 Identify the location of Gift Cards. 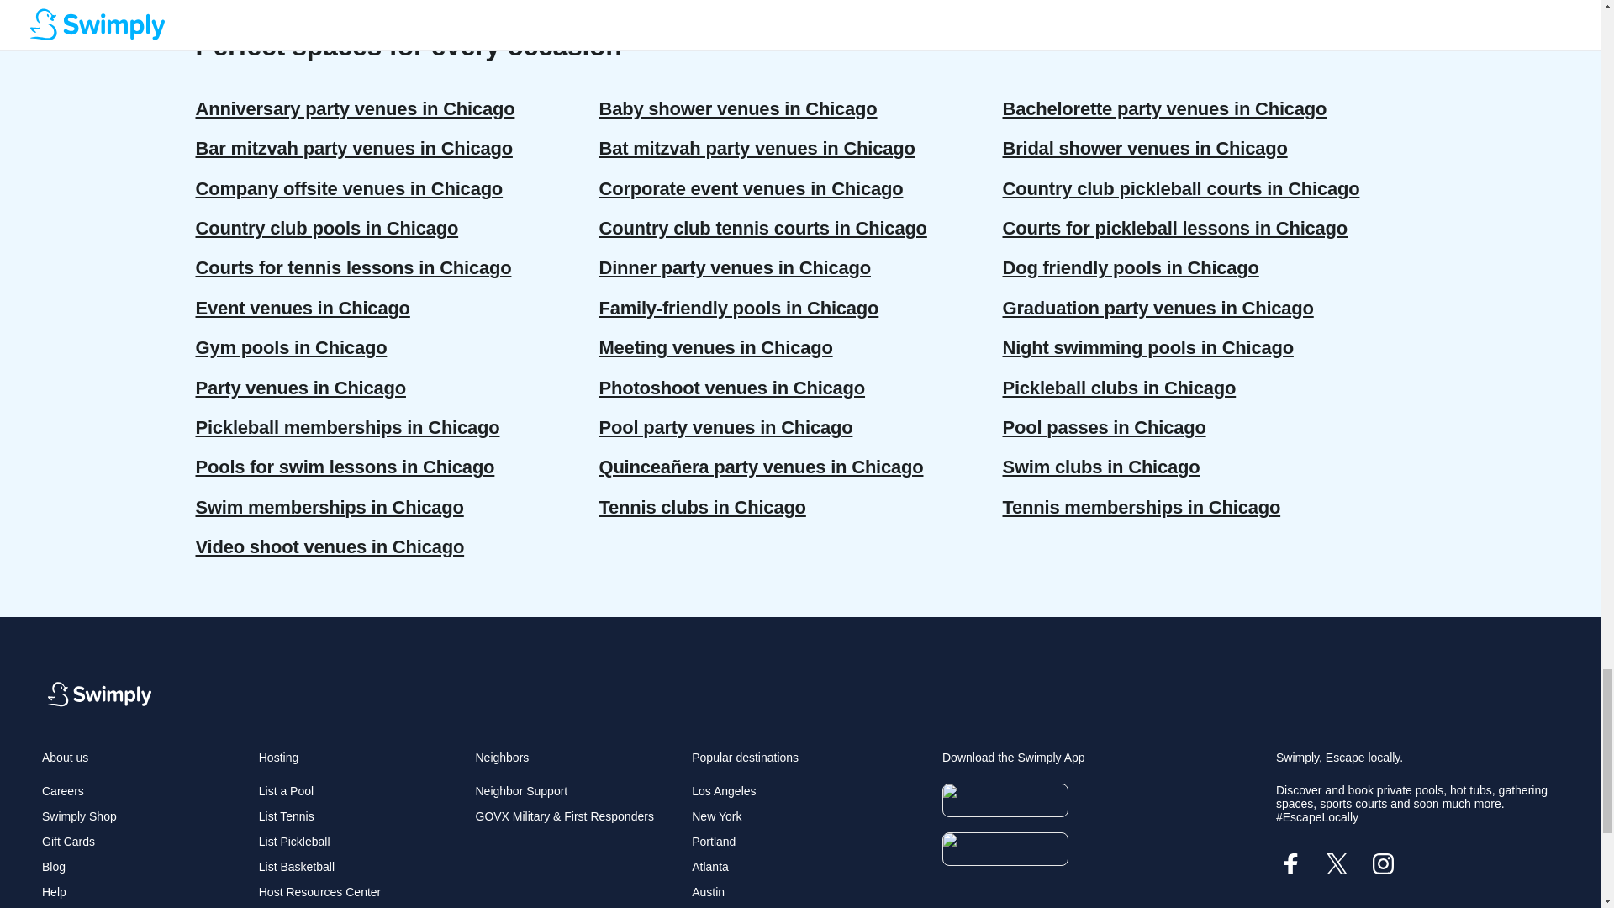
(68, 841).